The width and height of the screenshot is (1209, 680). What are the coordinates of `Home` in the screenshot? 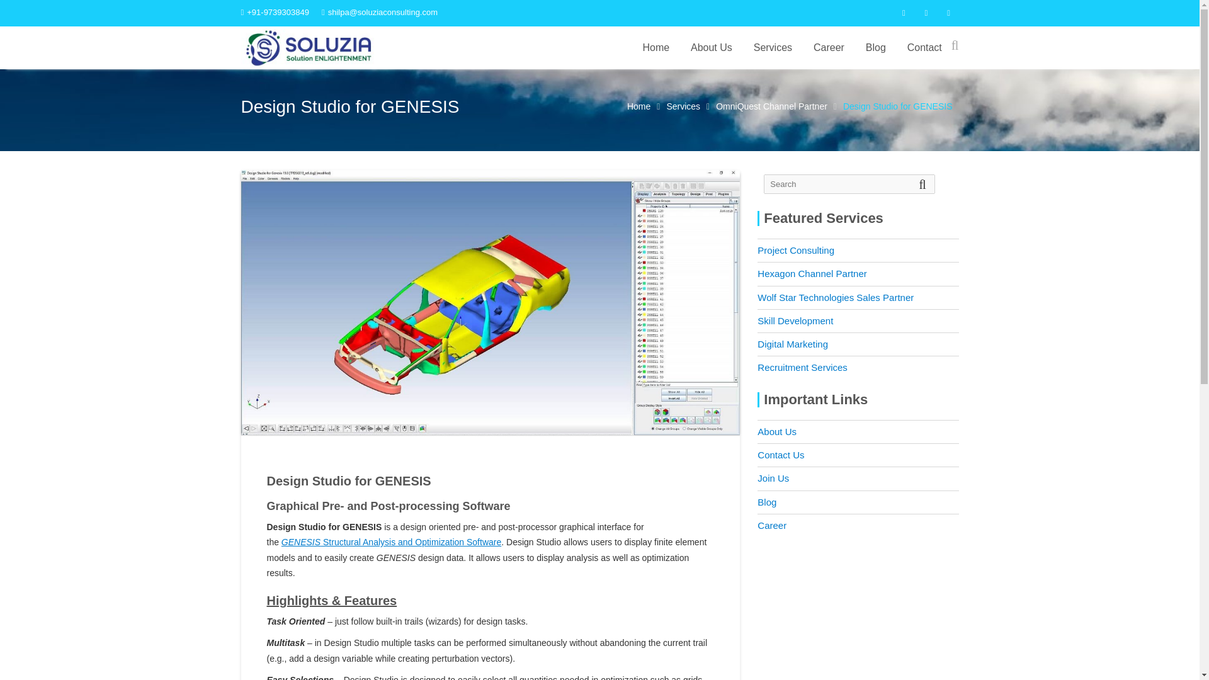 It's located at (639, 106).